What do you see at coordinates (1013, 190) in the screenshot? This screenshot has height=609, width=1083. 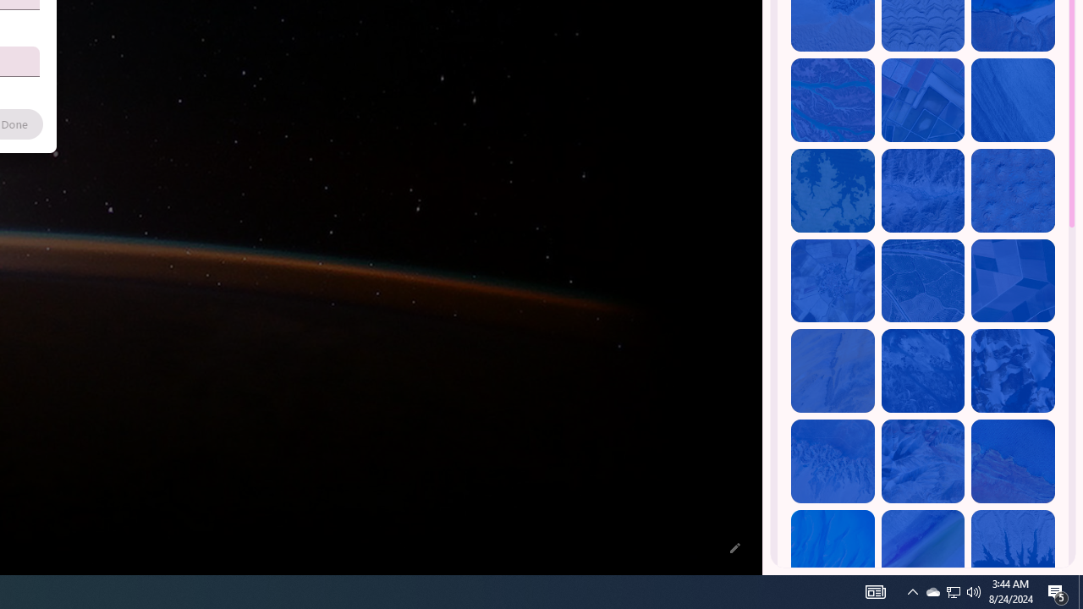 I see `Ouargla, Algeria` at bounding box center [1013, 190].